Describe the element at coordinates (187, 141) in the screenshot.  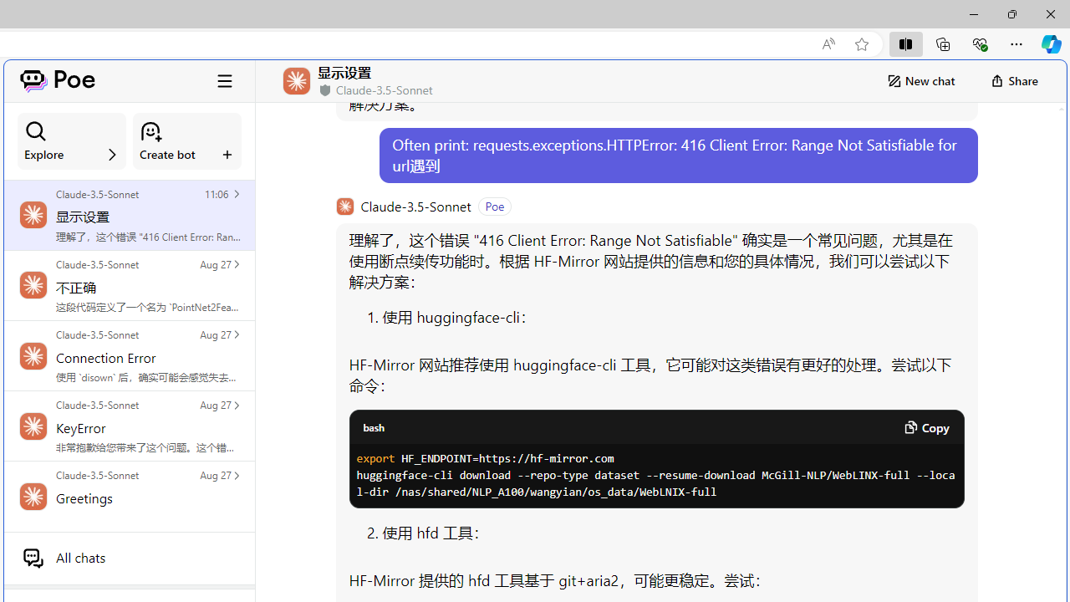
I see `Create bot` at that location.